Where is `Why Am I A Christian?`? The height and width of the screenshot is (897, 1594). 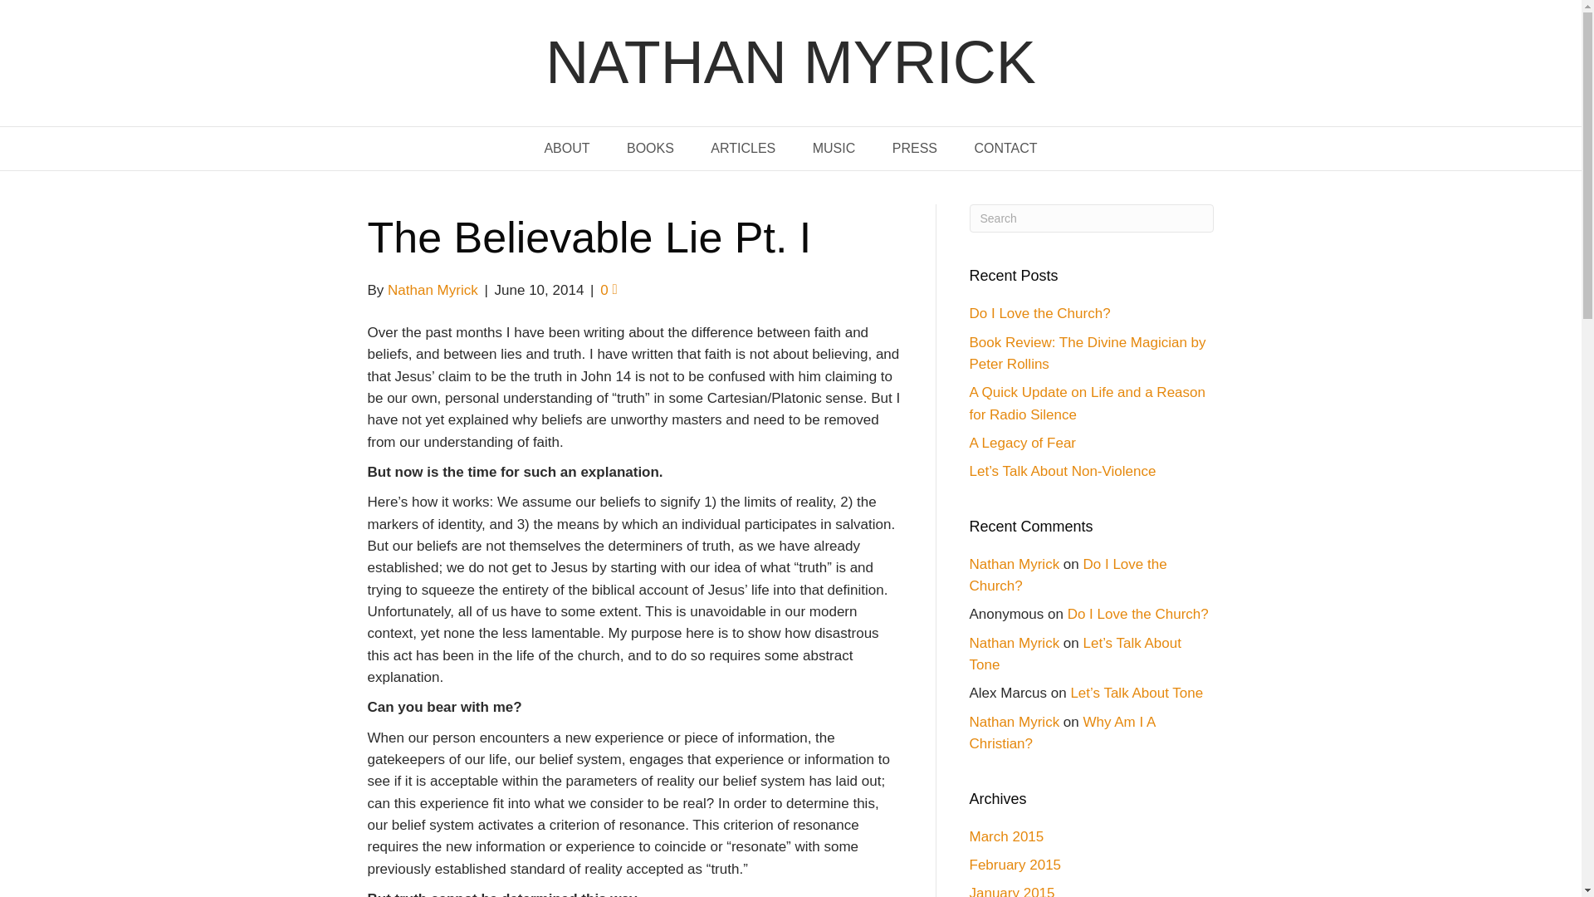 Why Am I A Christian? is located at coordinates (1063, 733).